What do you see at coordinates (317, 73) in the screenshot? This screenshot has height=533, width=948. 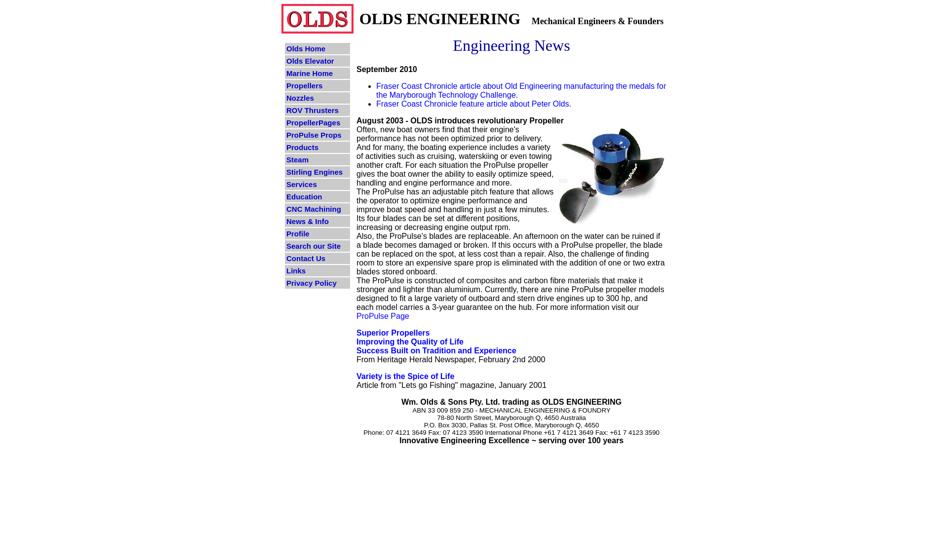 I see `Marine Home` at bounding box center [317, 73].